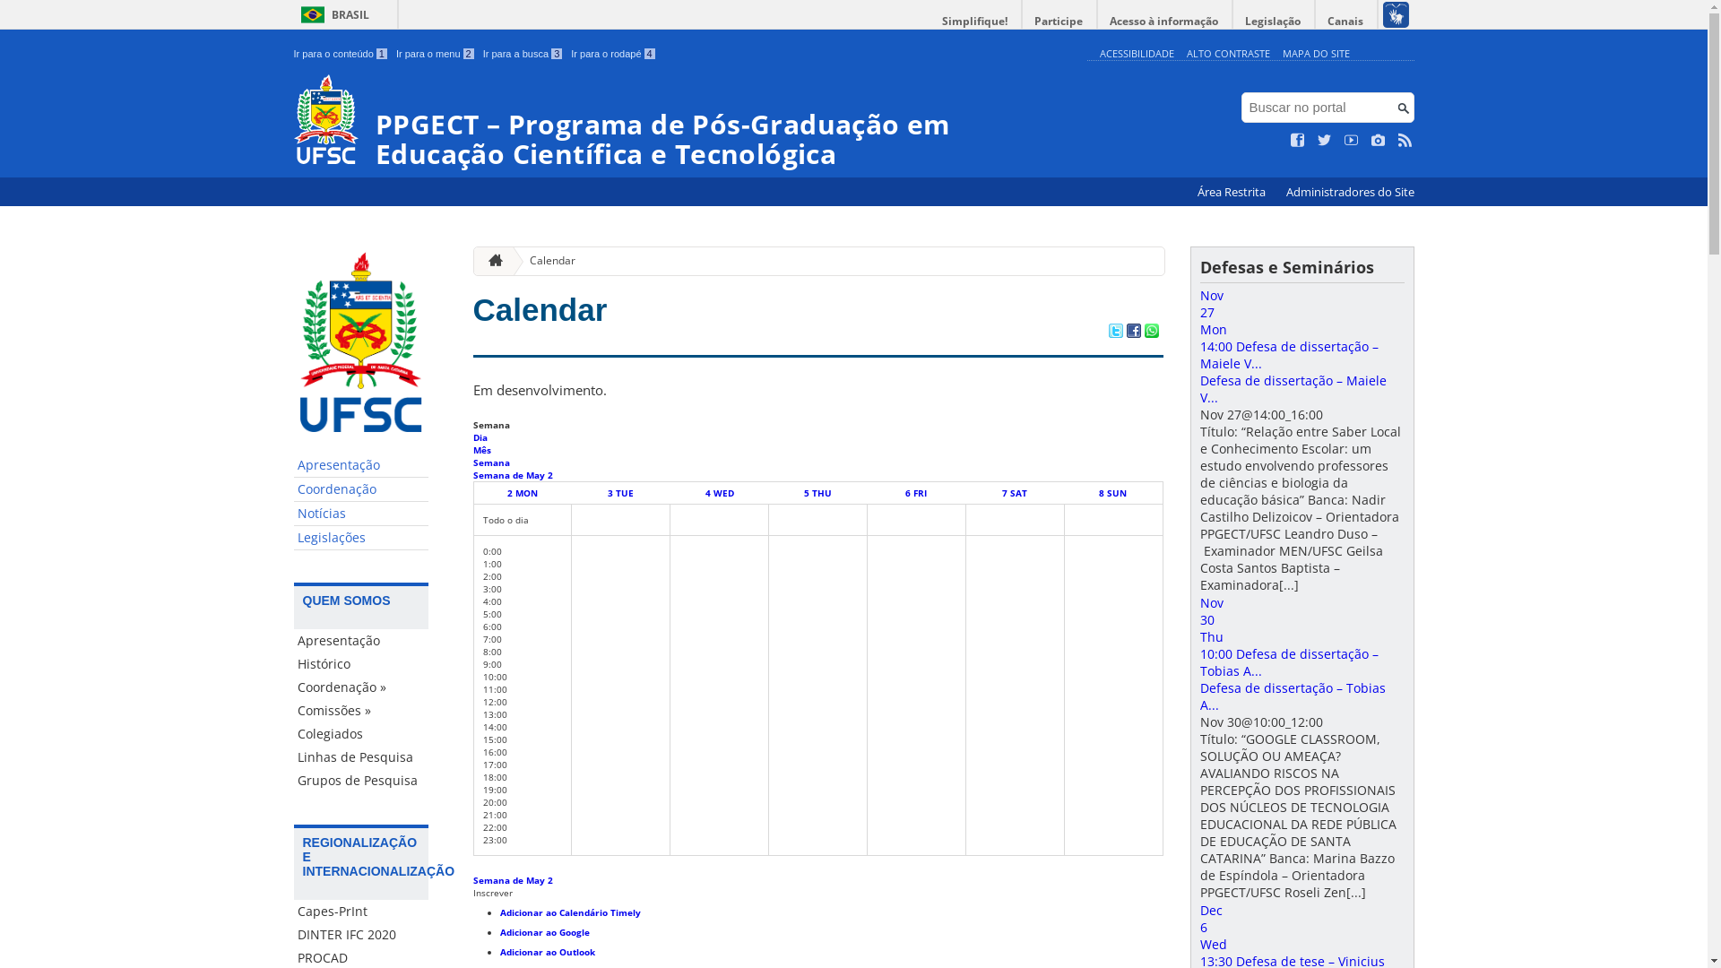  Describe the element at coordinates (361, 781) in the screenshot. I see `Grupos de Pesquisa` at that location.